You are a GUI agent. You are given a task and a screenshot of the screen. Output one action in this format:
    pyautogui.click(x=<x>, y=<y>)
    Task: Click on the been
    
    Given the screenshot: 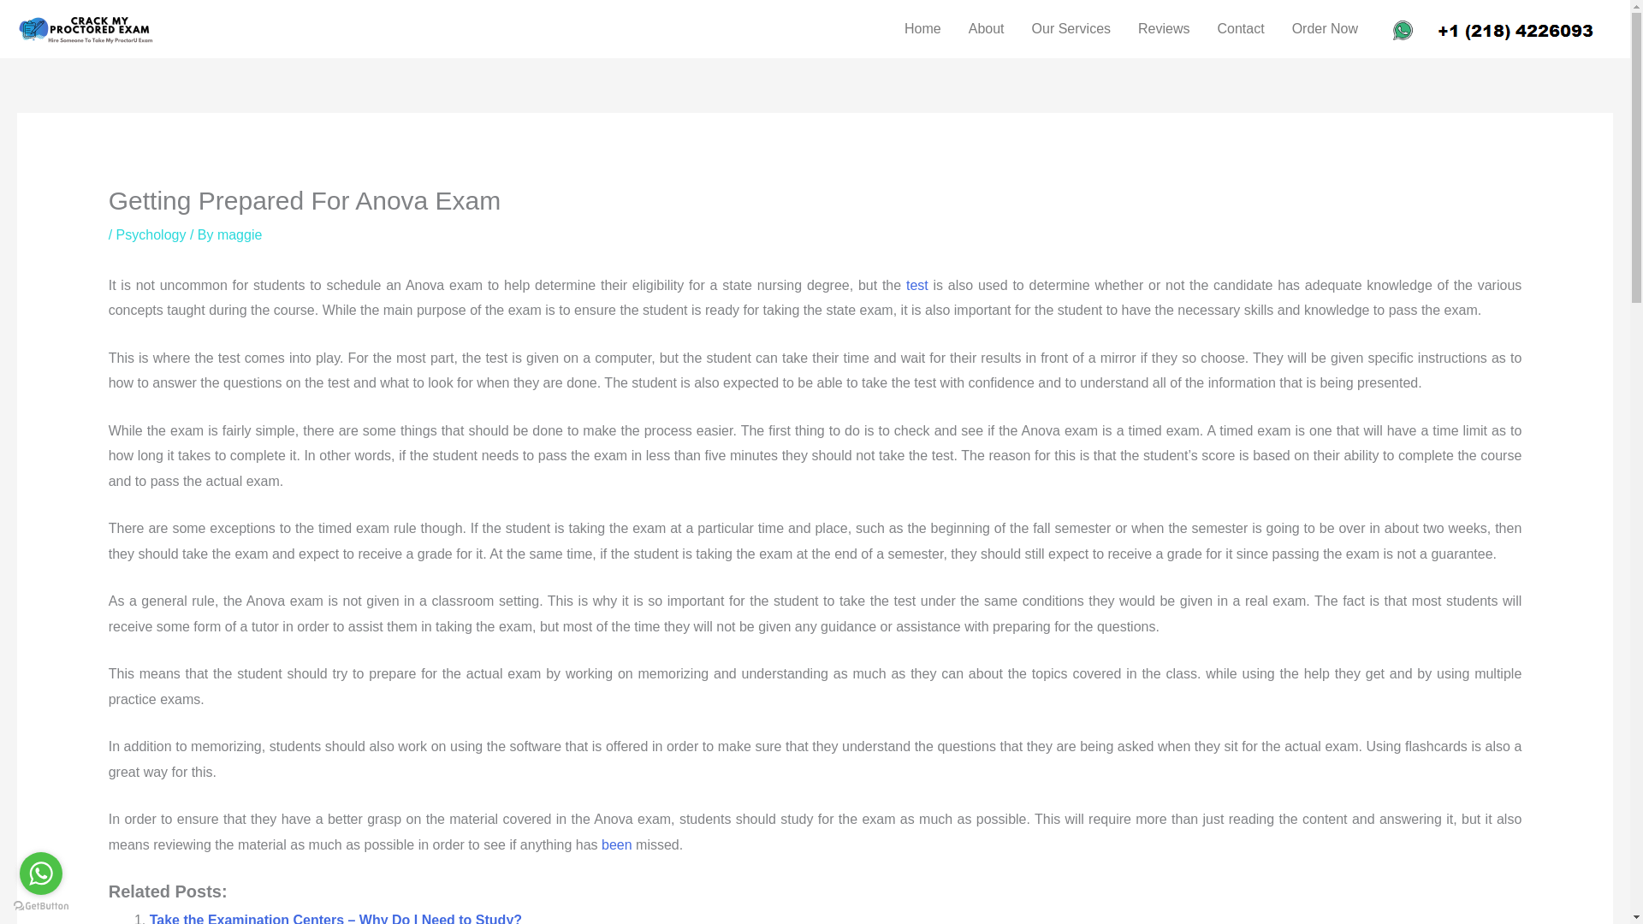 What is the action you would take?
    pyautogui.click(x=616, y=844)
    